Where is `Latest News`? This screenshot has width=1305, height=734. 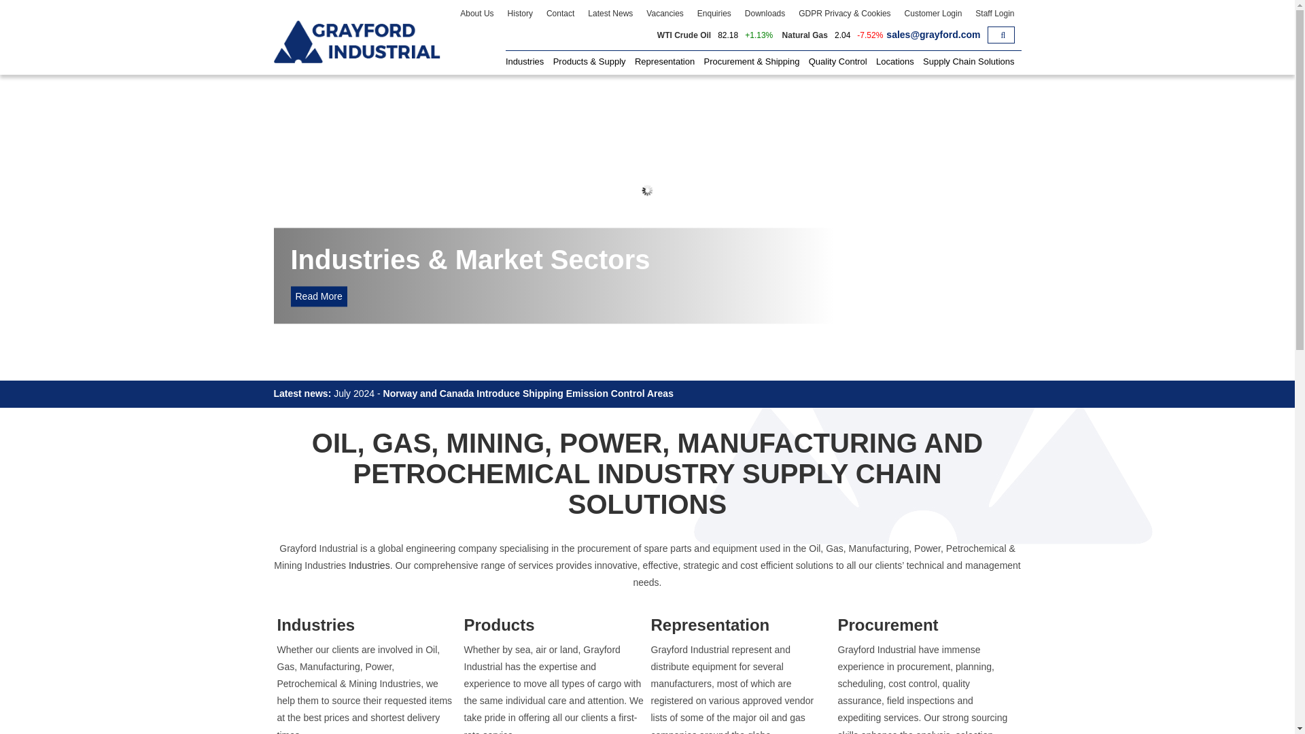
Latest News is located at coordinates (610, 14).